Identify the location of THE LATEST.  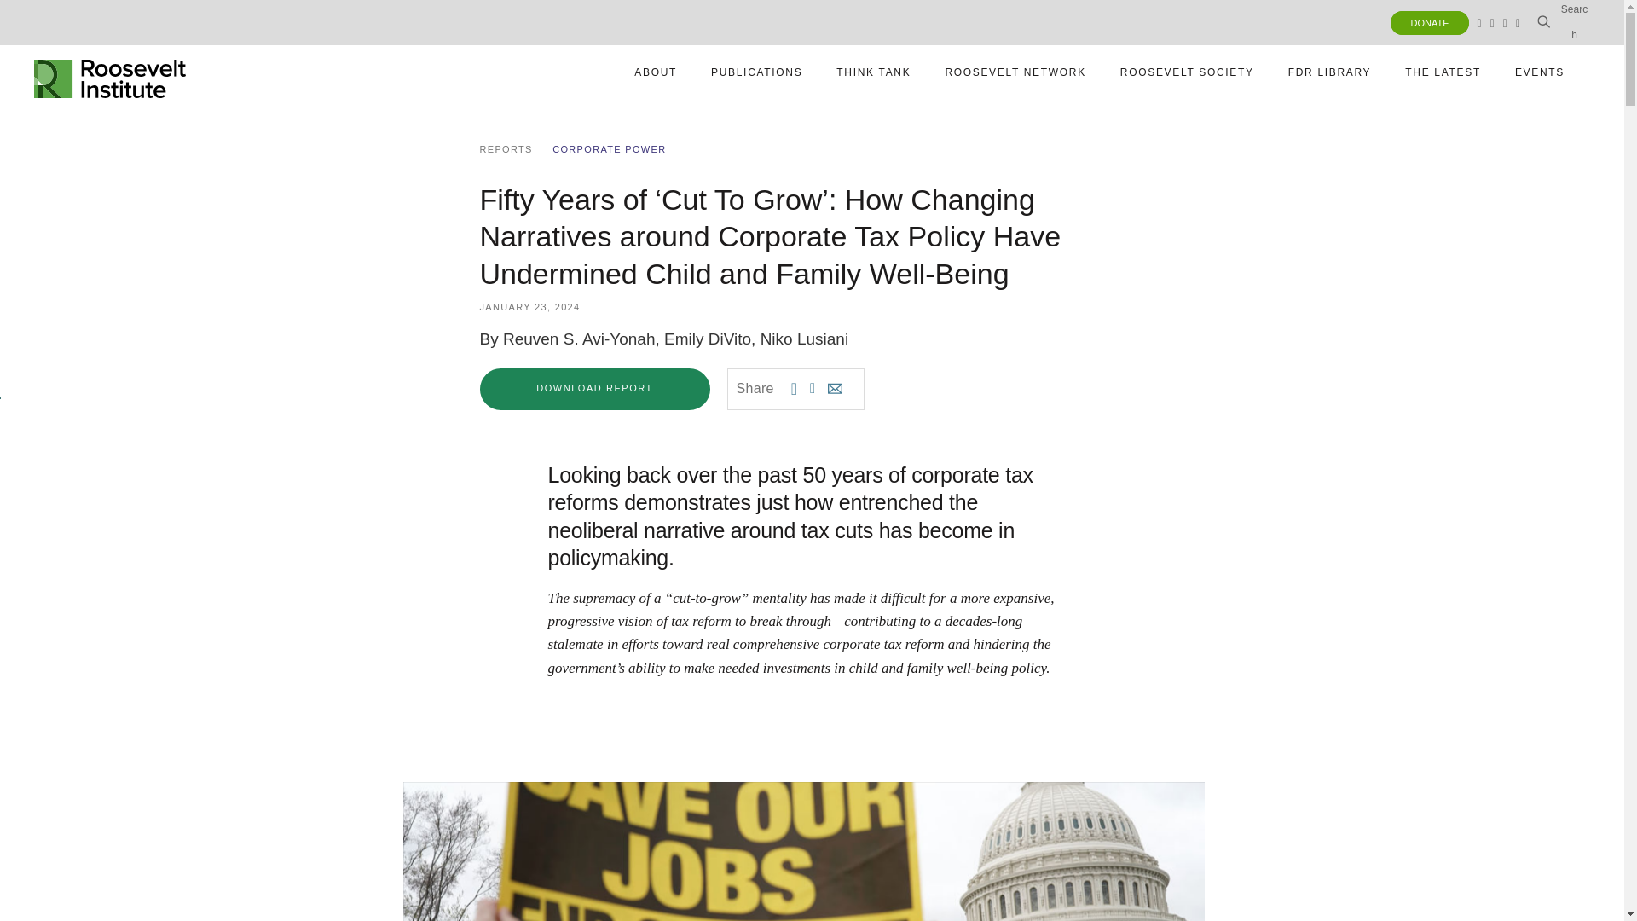
(110, 72).